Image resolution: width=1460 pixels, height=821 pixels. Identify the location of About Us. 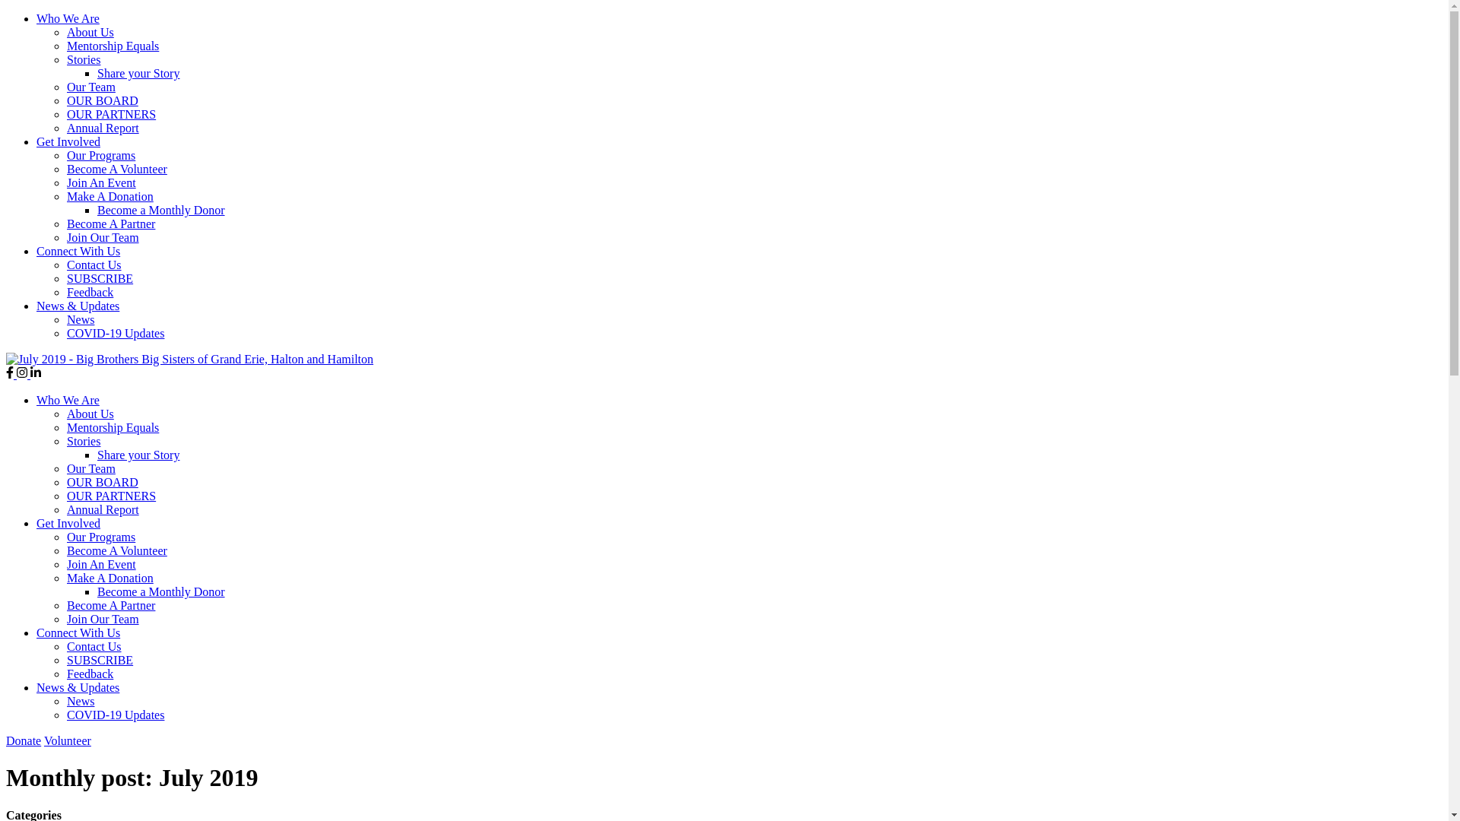
(90, 414).